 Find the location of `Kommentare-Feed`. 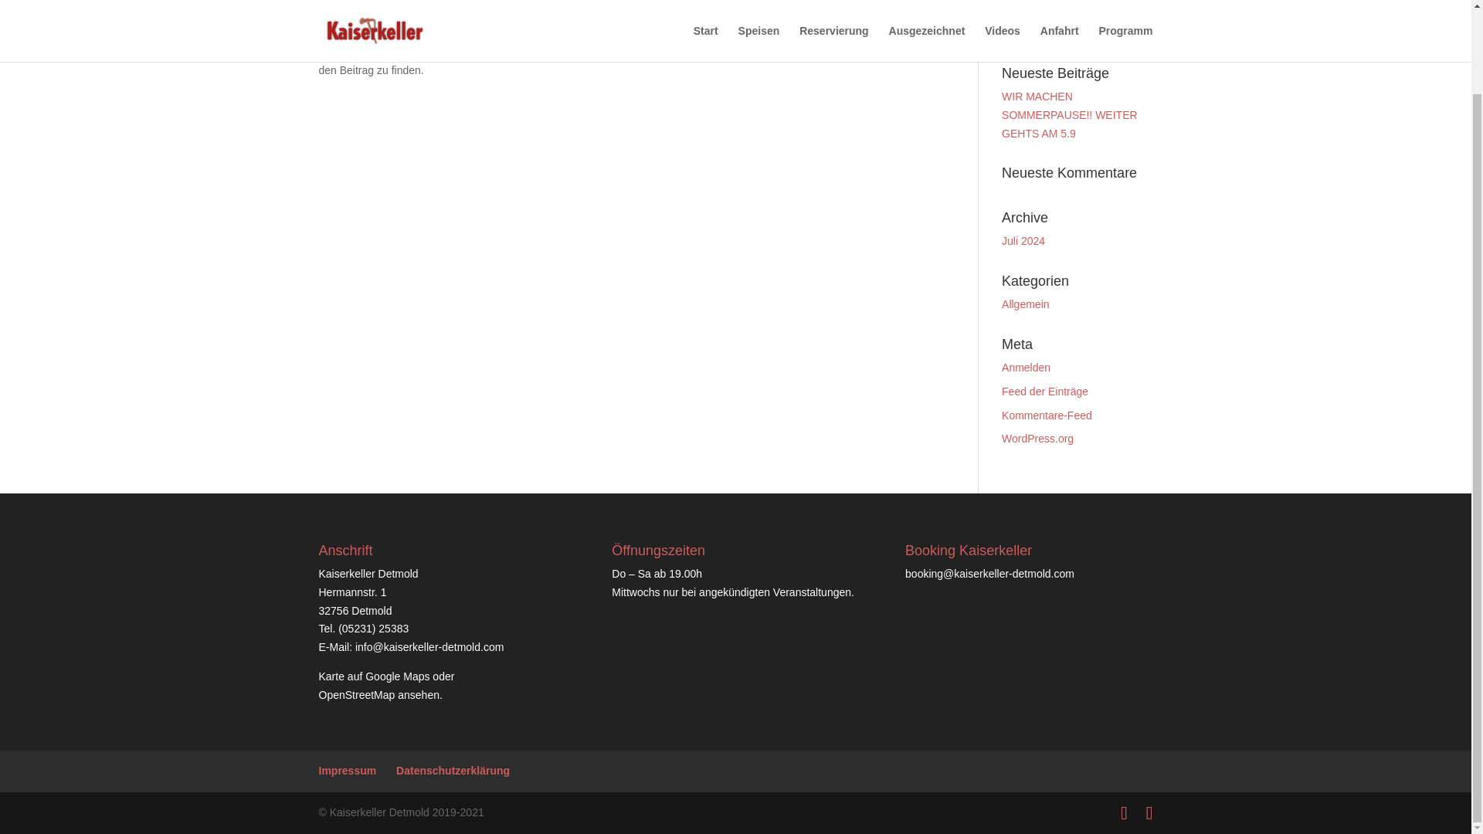

Kommentare-Feed is located at coordinates (1047, 415).